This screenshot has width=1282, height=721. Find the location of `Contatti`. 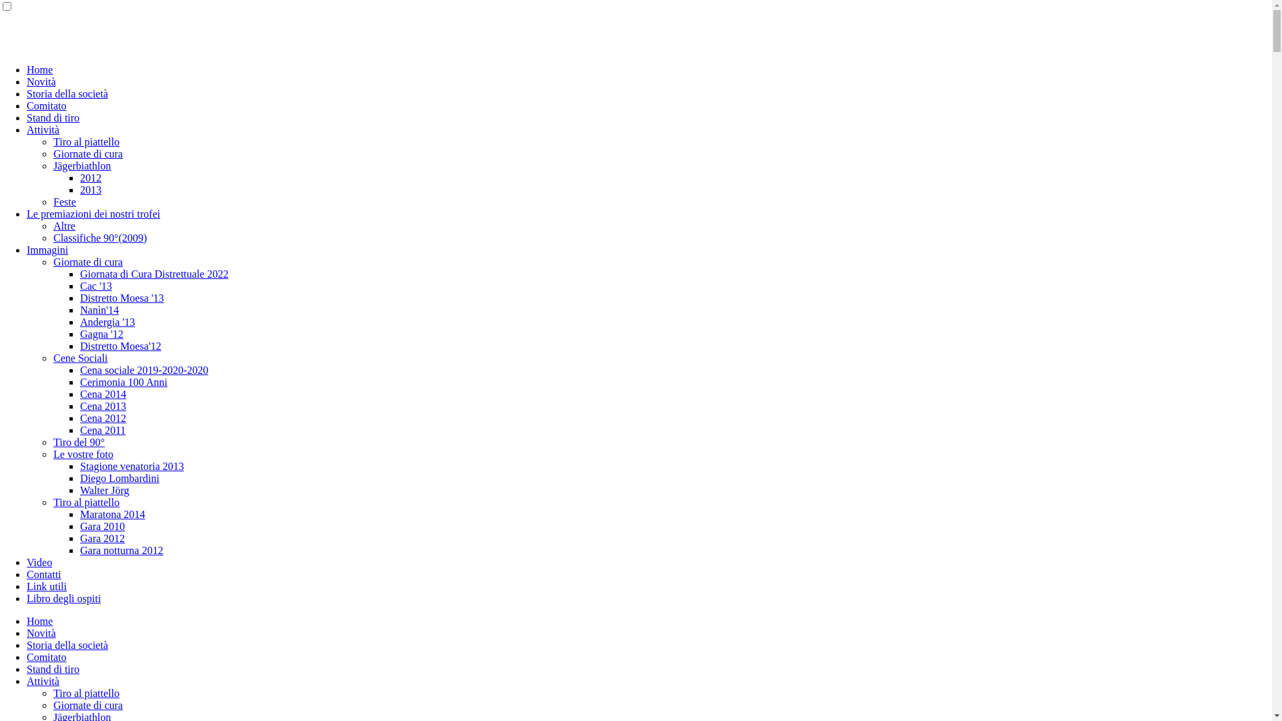

Contatti is located at coordinates (44, 574).